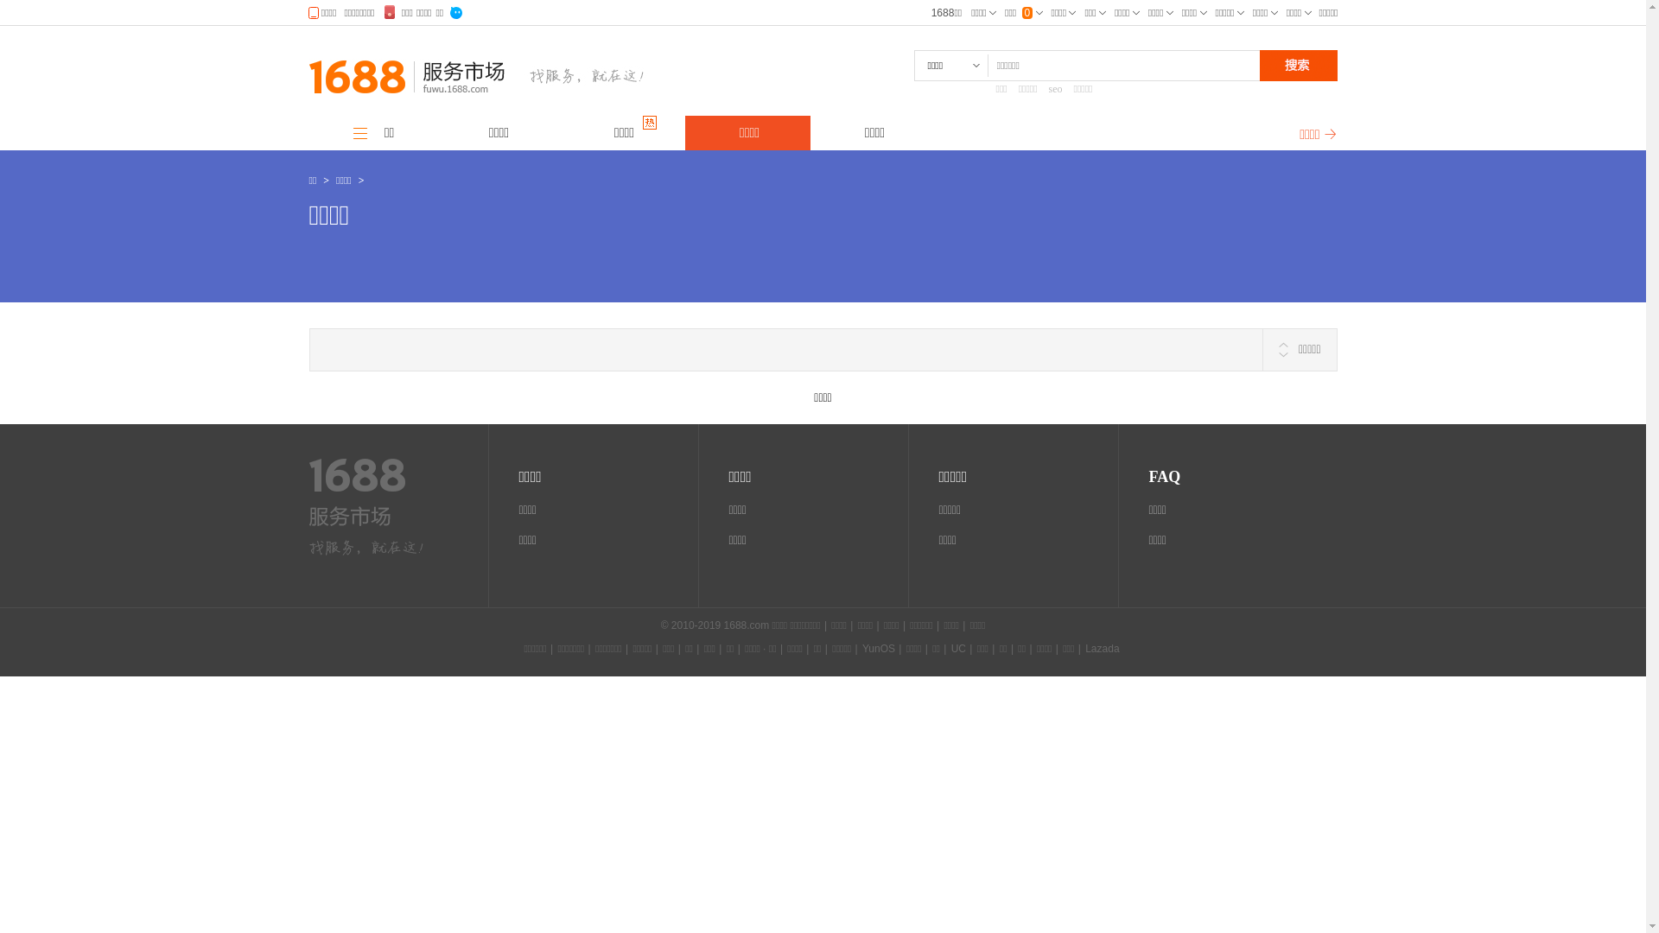 The image size is (1659, 933). What do you see at coordinates (959, 649) in the screenshot?
I see `UC` at bounding box center [959, 649].